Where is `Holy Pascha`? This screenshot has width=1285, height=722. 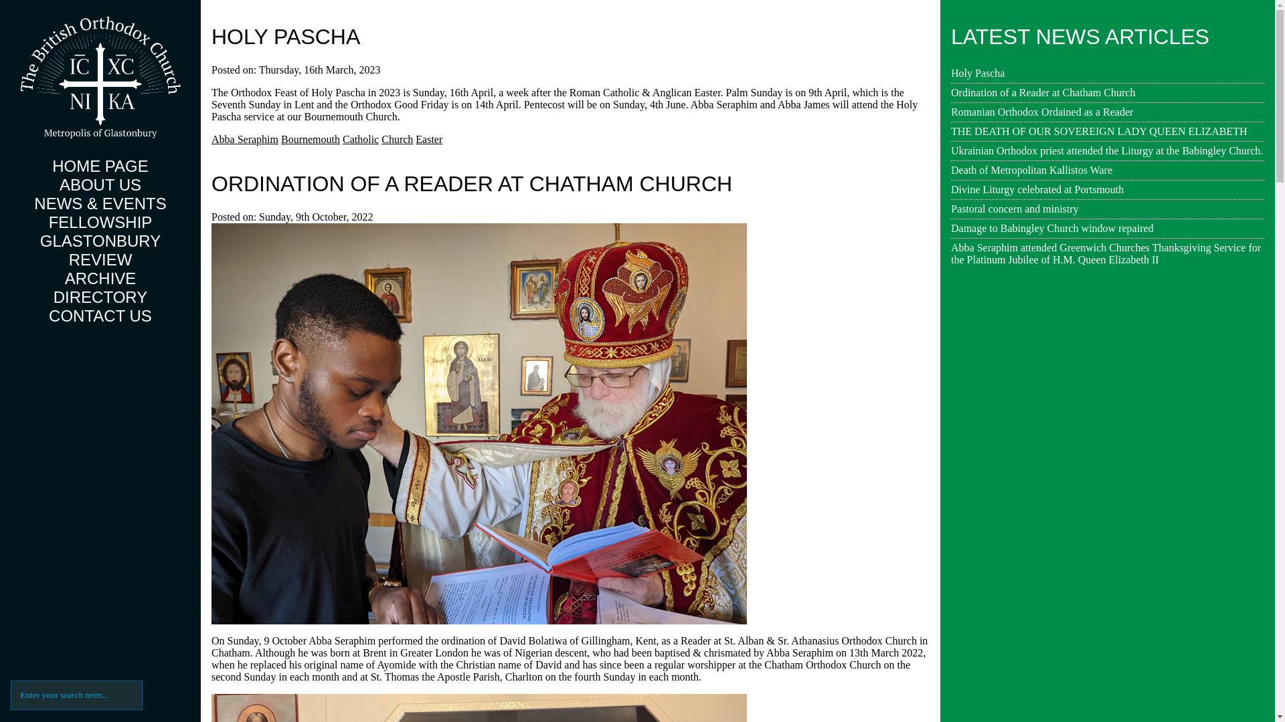 Holy Pascha is located at coordinates (285, 36).